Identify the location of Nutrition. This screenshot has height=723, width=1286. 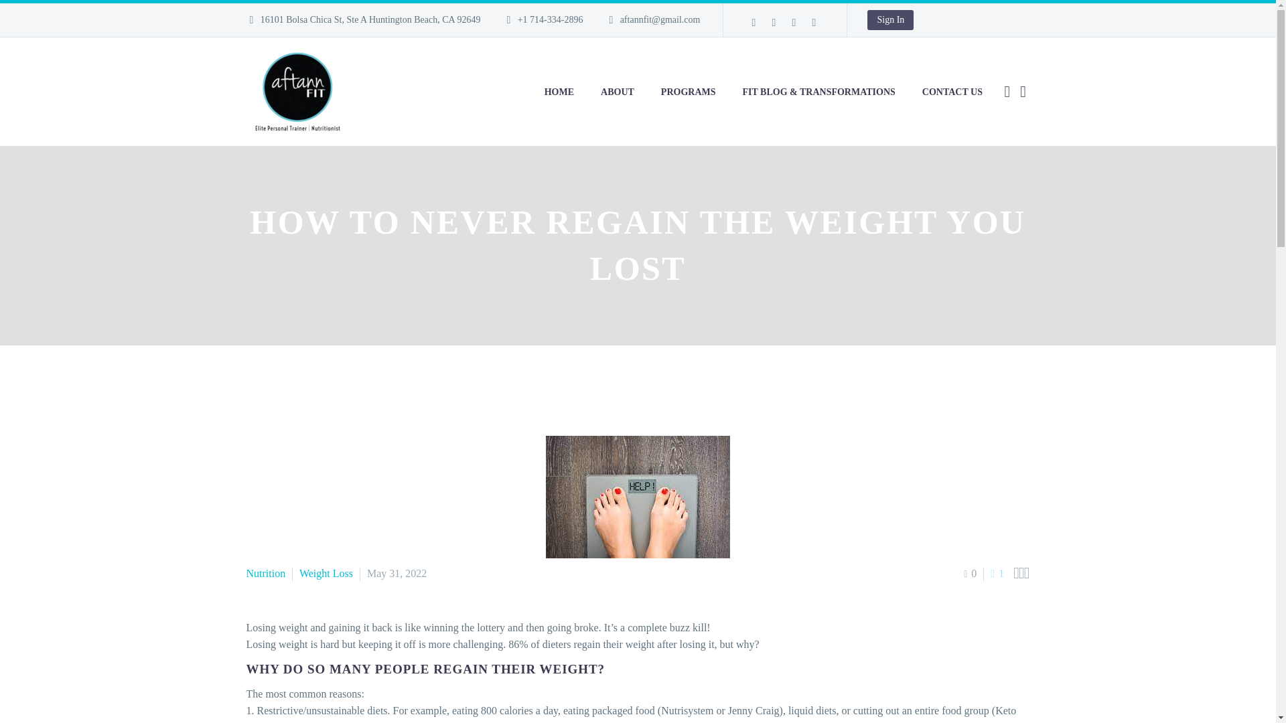
(266, 573).